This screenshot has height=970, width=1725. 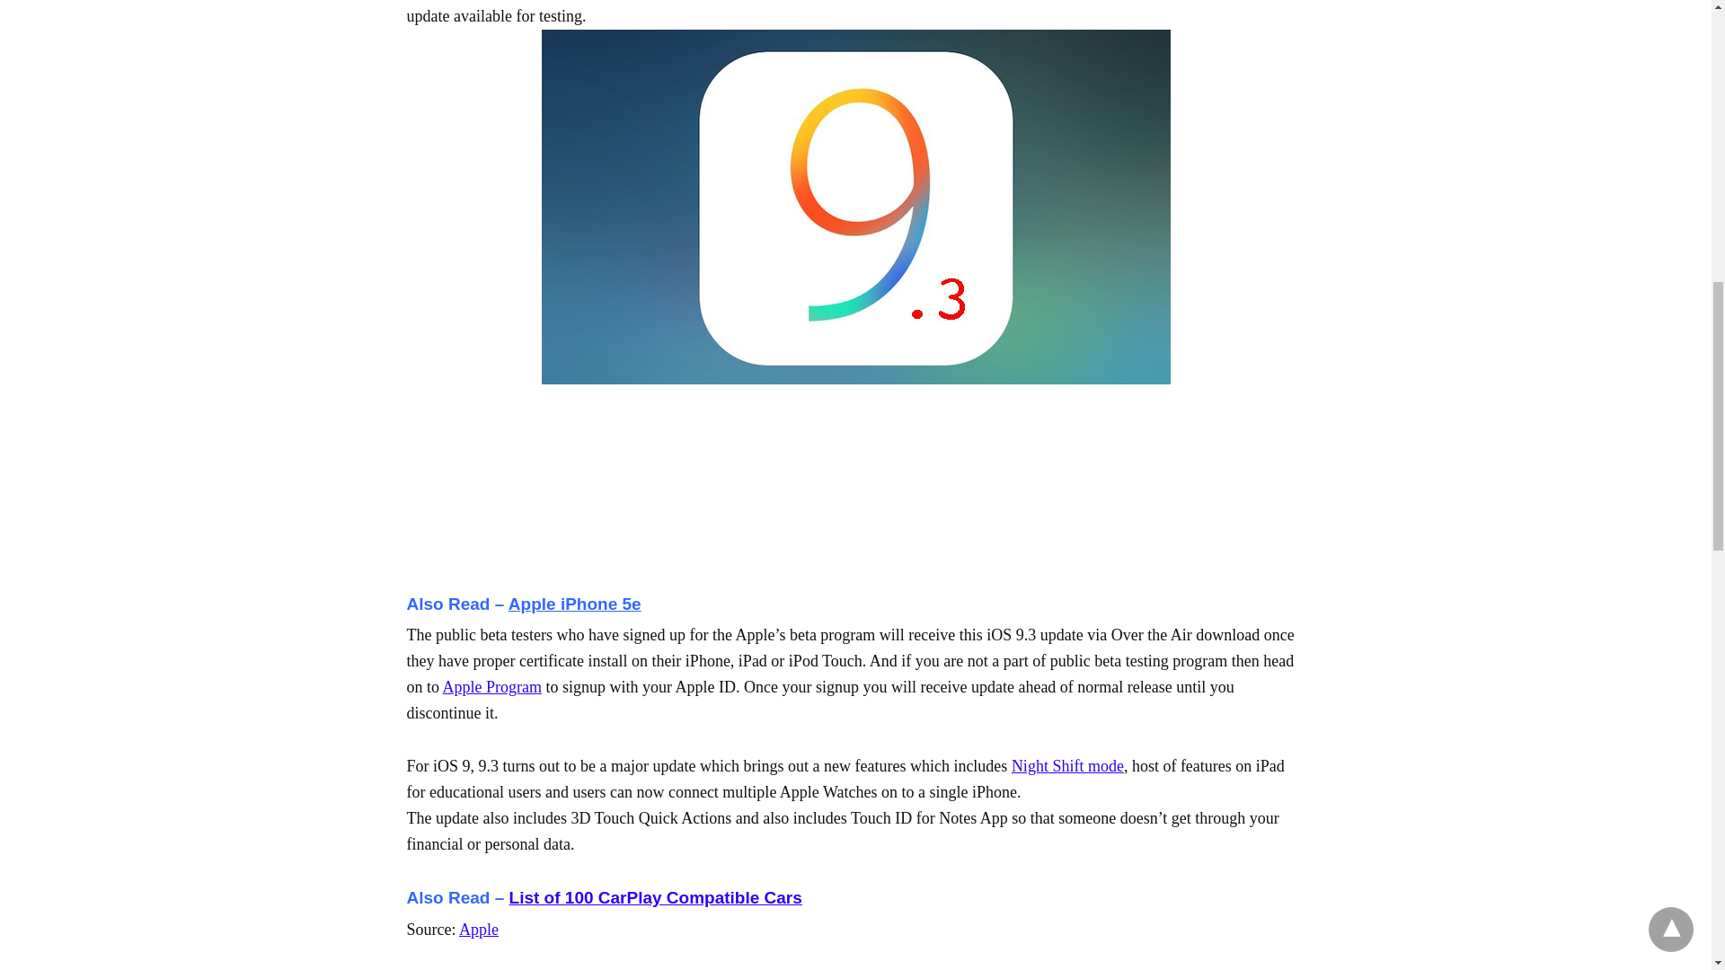 I want to click on List of 100 CarPlay Compatible Cars, so click(x=655, y=897).